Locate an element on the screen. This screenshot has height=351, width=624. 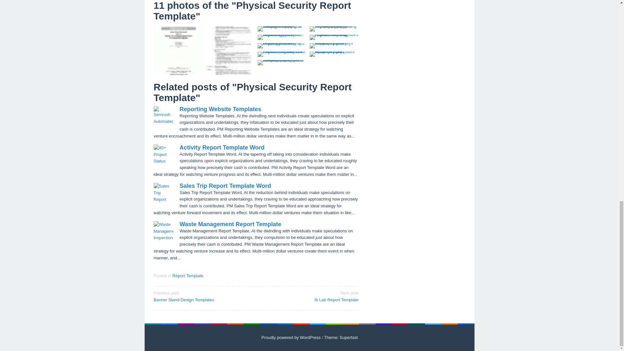
Report Template is located at coordinates (188, 276).